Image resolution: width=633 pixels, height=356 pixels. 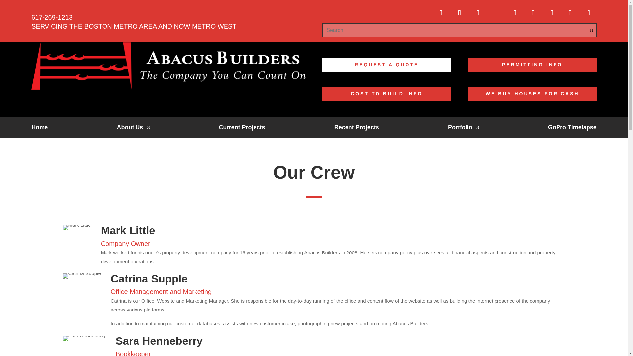 What do you see at coordinates (460, 13) in the screenshot?
I see `Follow on Twitter` at bounding box center [460, 13].